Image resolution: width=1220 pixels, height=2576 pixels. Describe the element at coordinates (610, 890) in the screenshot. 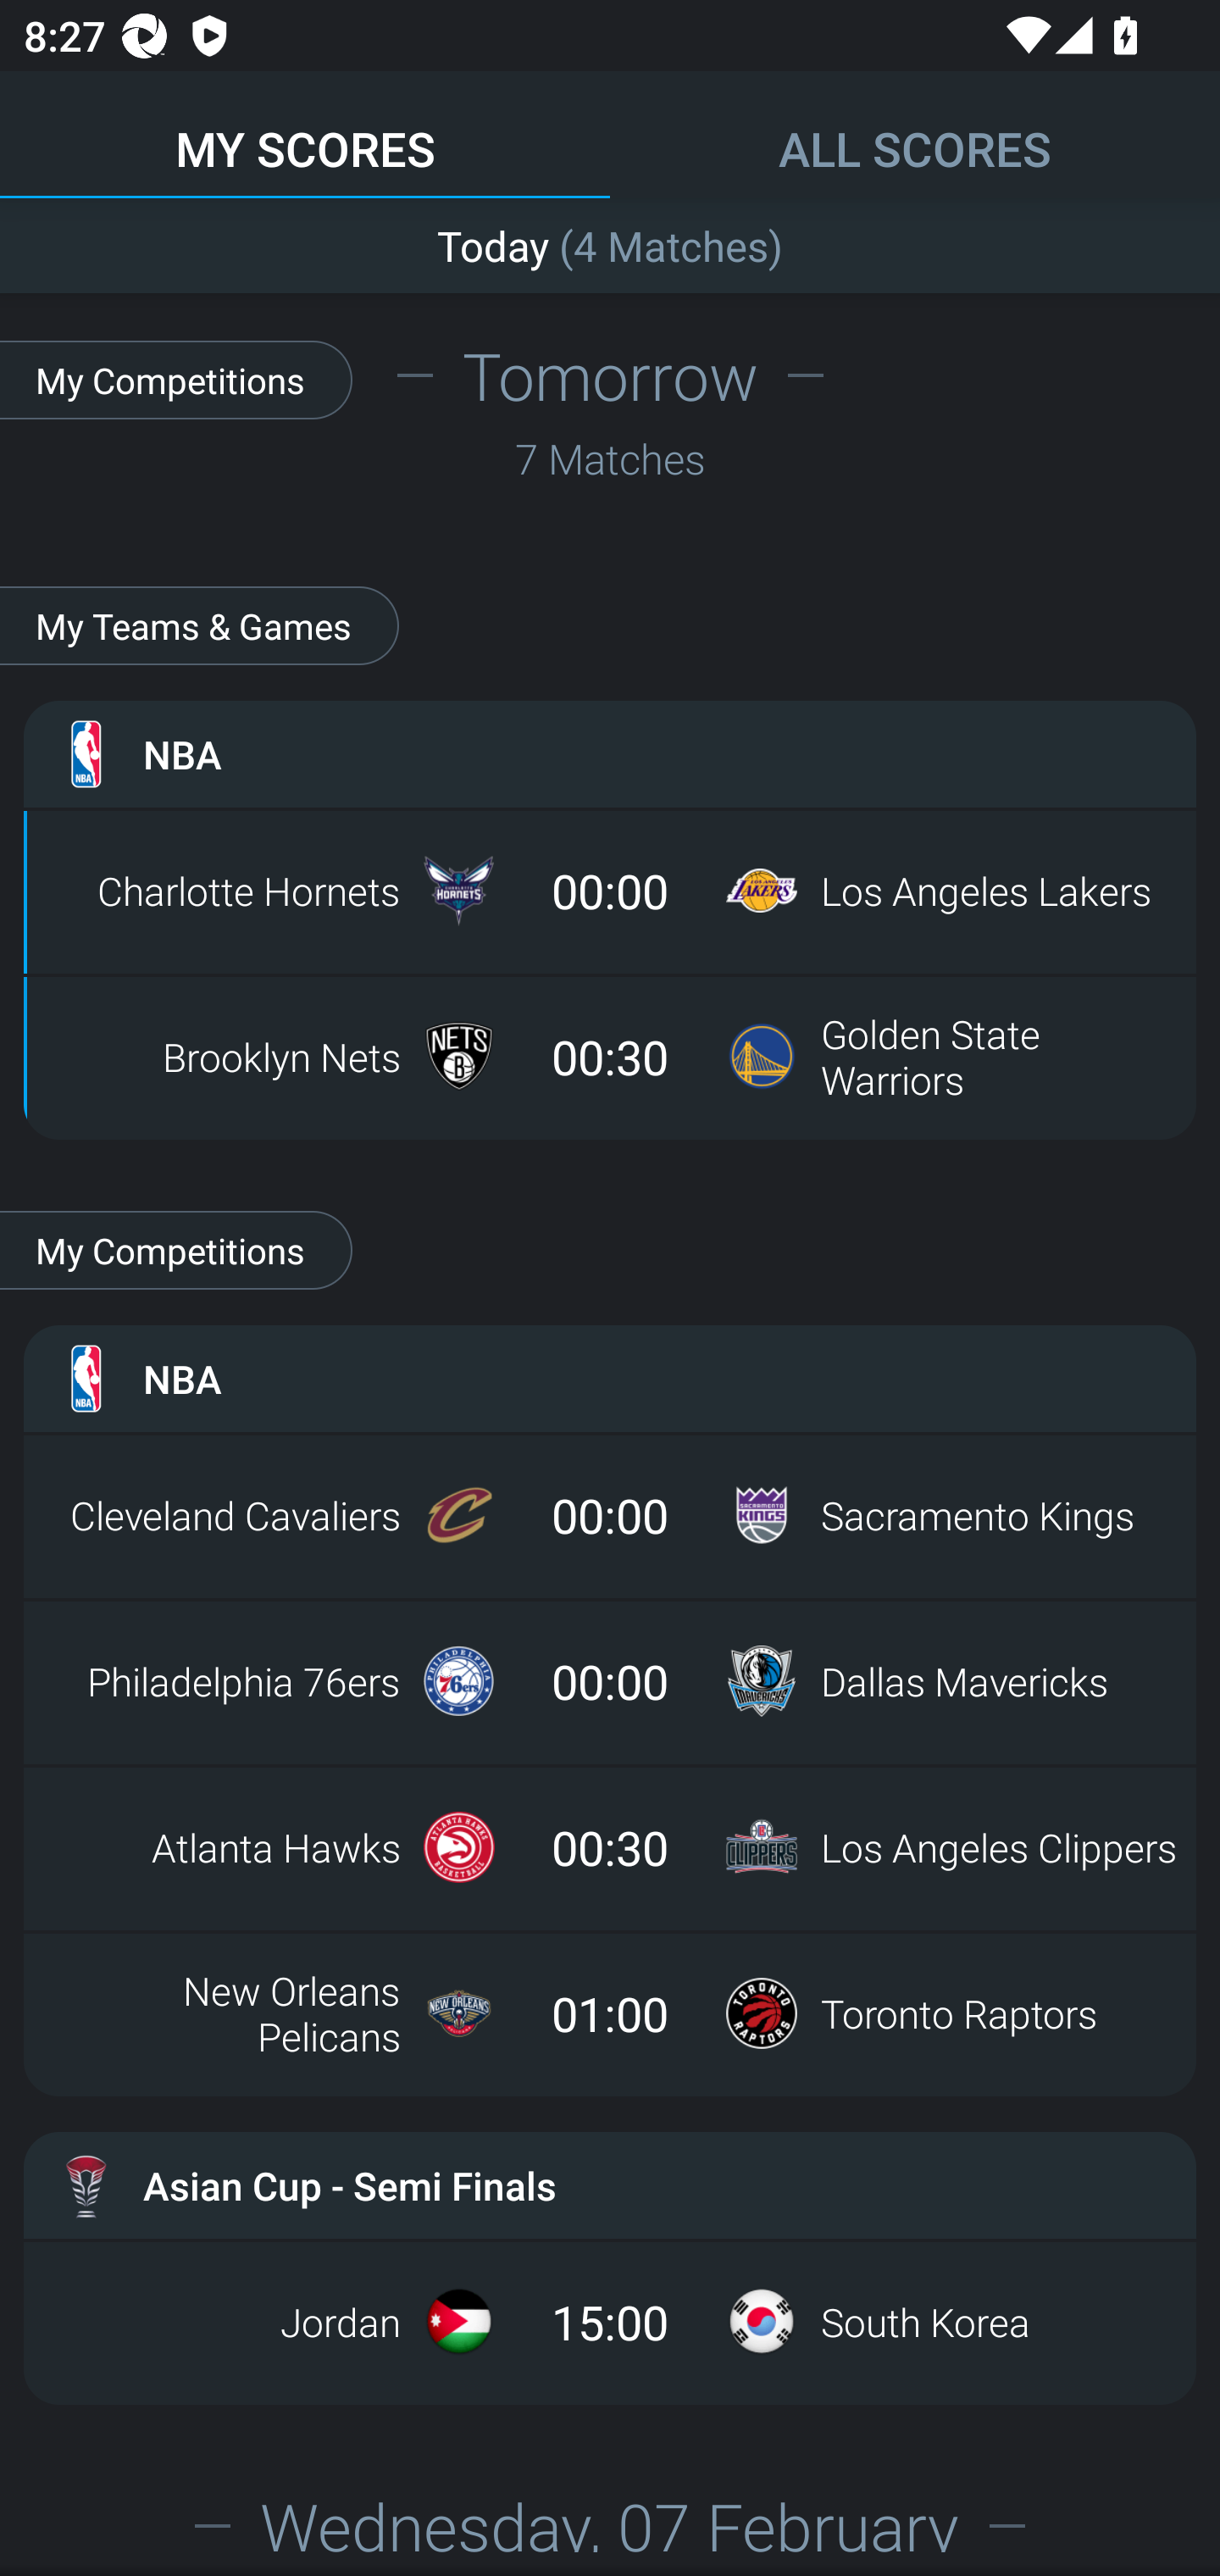

I see `Charlotte Hornets 00:00 Los Angeles Lakers` at that location.